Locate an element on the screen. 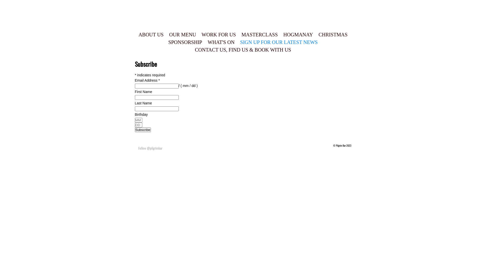 This screenshot has width=486, height=273. WORK FOR US is located at coordinates (219, 35).